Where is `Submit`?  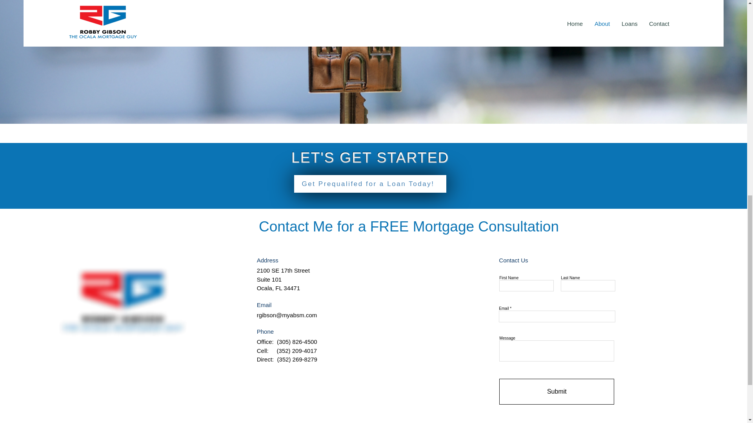 Submit is located at coordinates (557, 391).